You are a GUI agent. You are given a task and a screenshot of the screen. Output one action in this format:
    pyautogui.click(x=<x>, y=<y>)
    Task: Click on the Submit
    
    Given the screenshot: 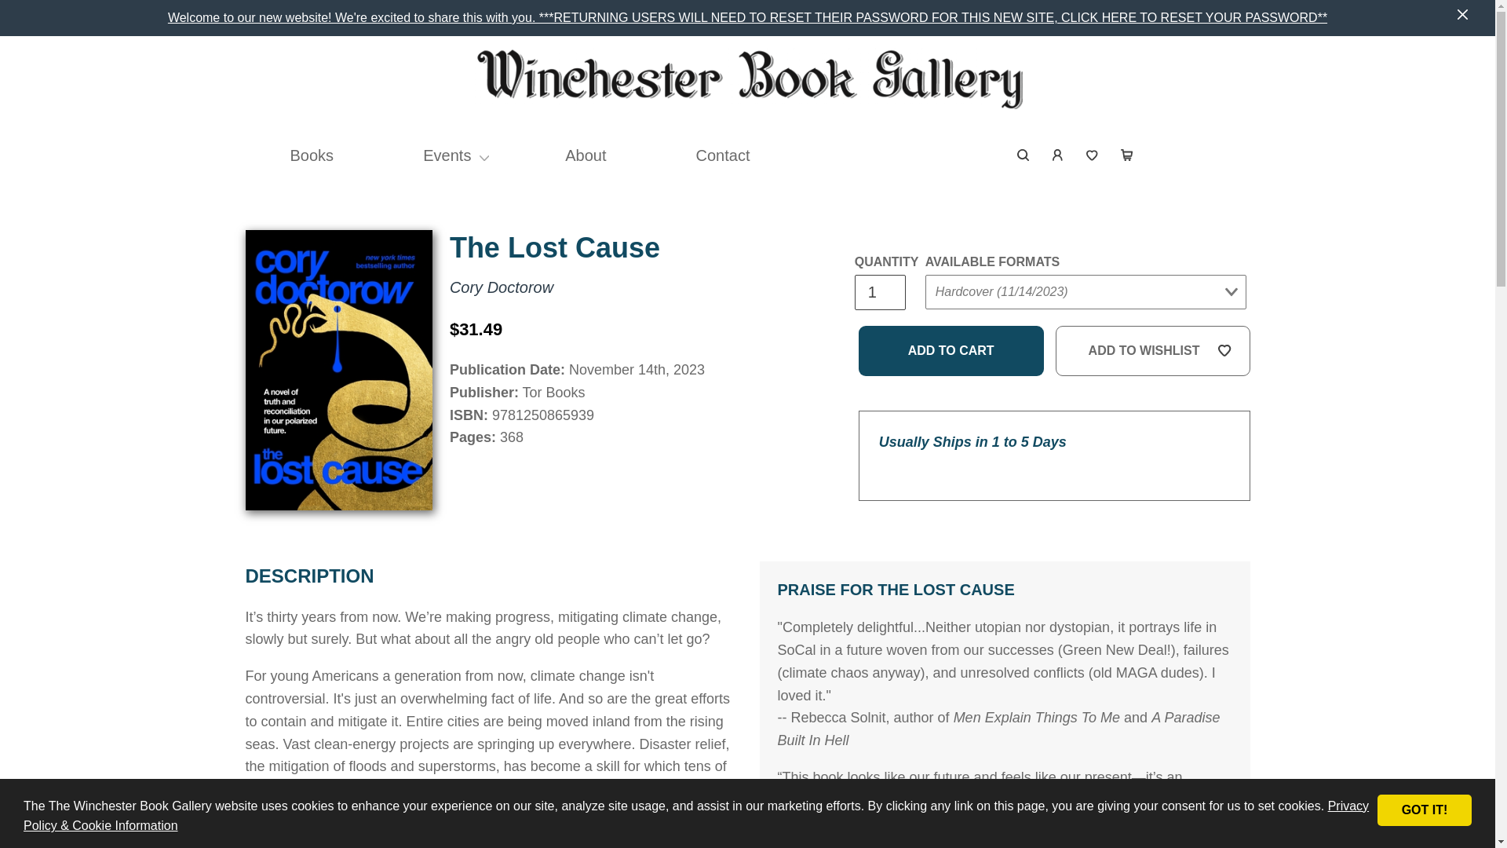 What is the action you would take?
    pyautogui.click(x=954, y=323)
    